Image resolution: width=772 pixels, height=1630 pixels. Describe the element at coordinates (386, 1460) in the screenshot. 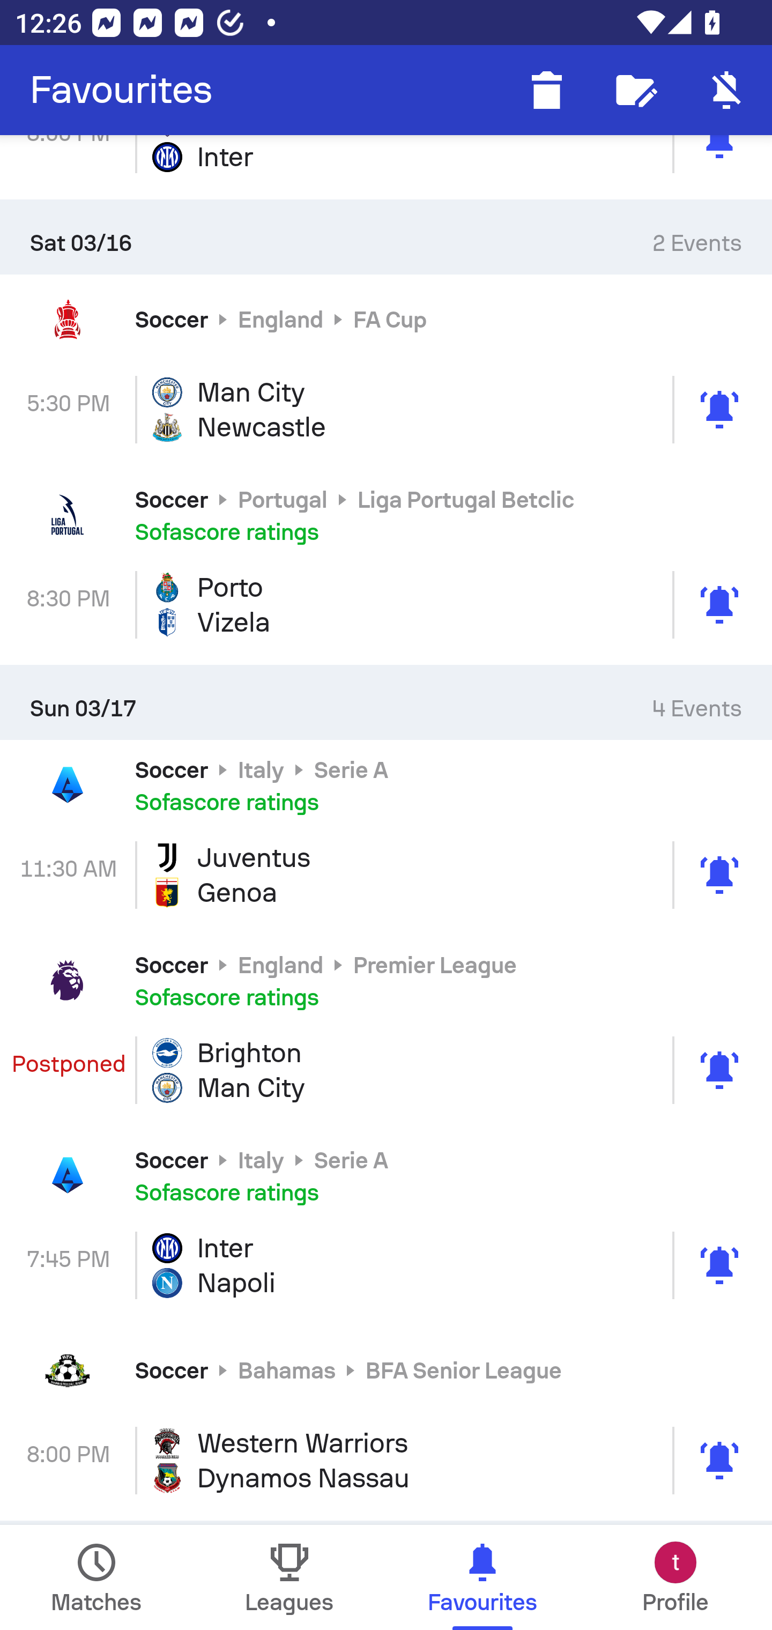

I see `8:00 PM Western Warriors Dynamos Nassau` at that location.